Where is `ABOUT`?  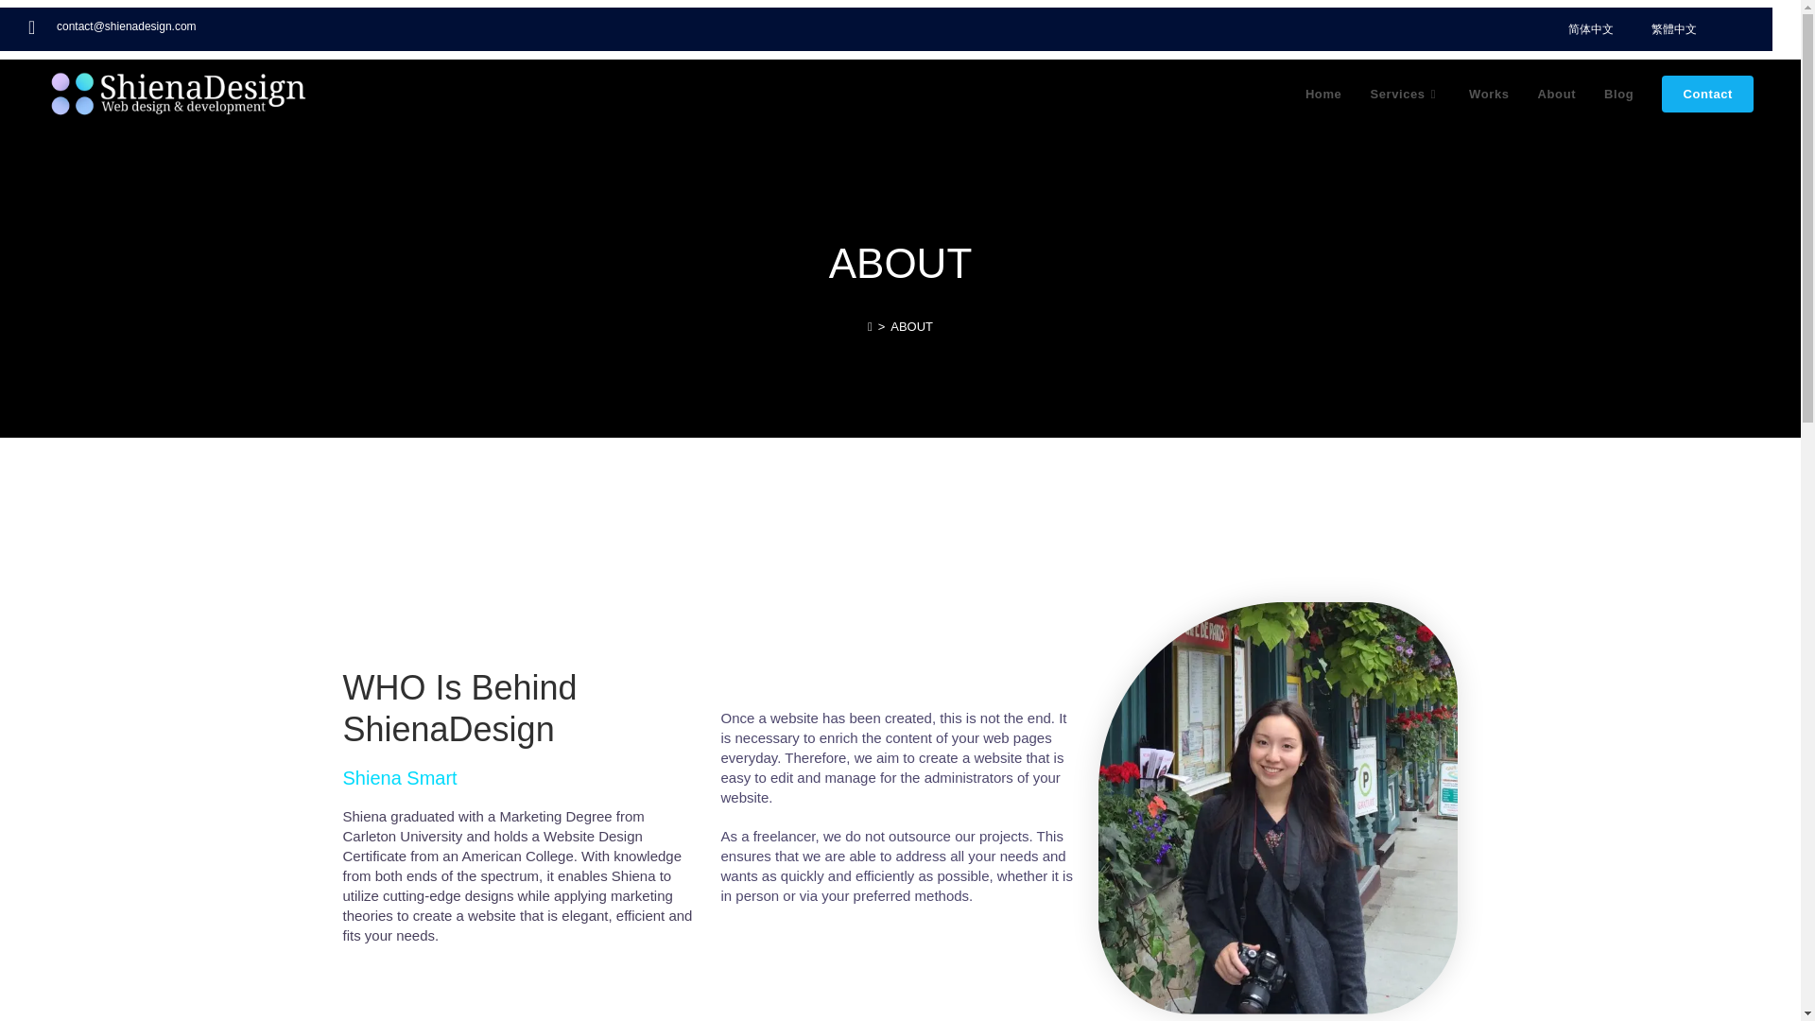 ABOUT is located at coordinates (911, 327).